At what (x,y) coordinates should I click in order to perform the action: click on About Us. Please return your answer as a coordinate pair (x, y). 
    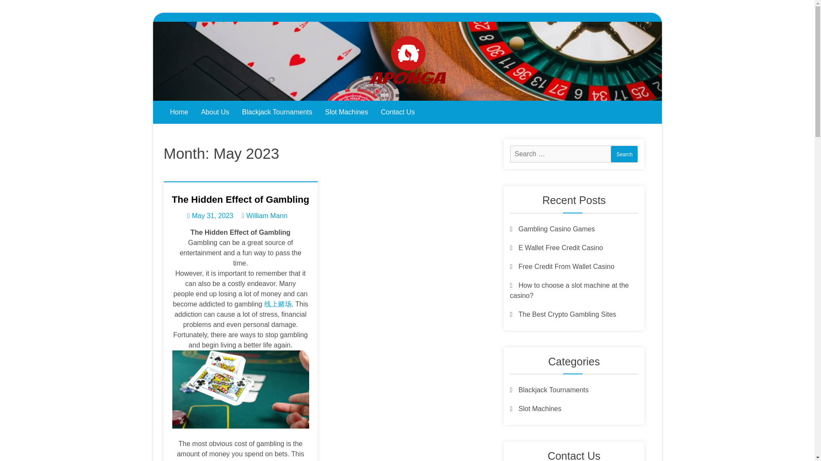
    Looking at the image, I should click on (215, 112).